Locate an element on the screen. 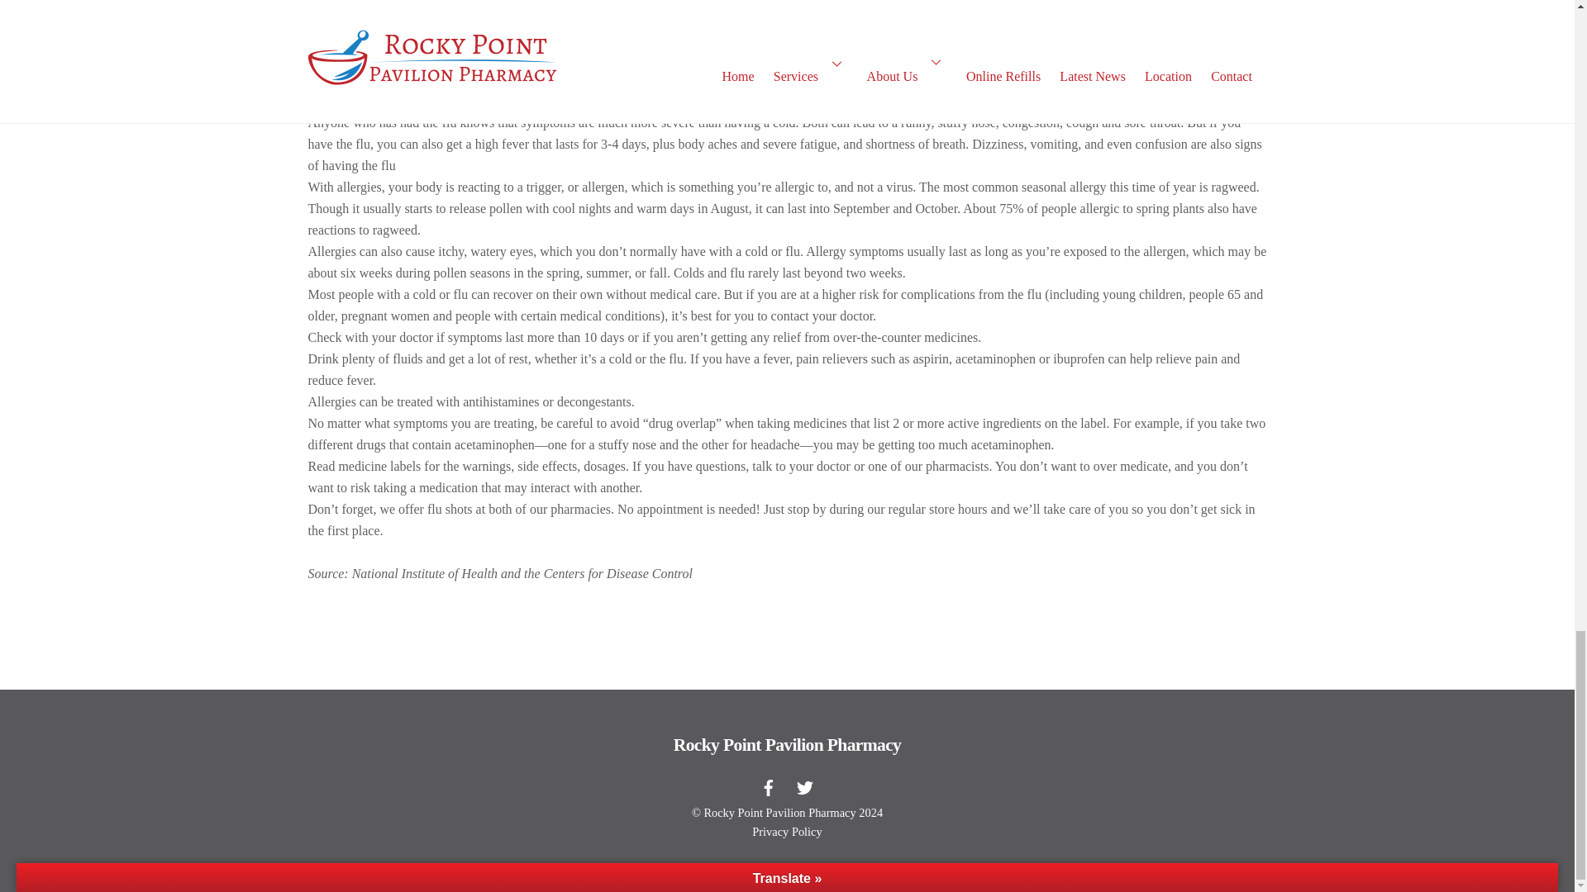 The image size is (1587, 892). flu is located at coordinates (521, 5).